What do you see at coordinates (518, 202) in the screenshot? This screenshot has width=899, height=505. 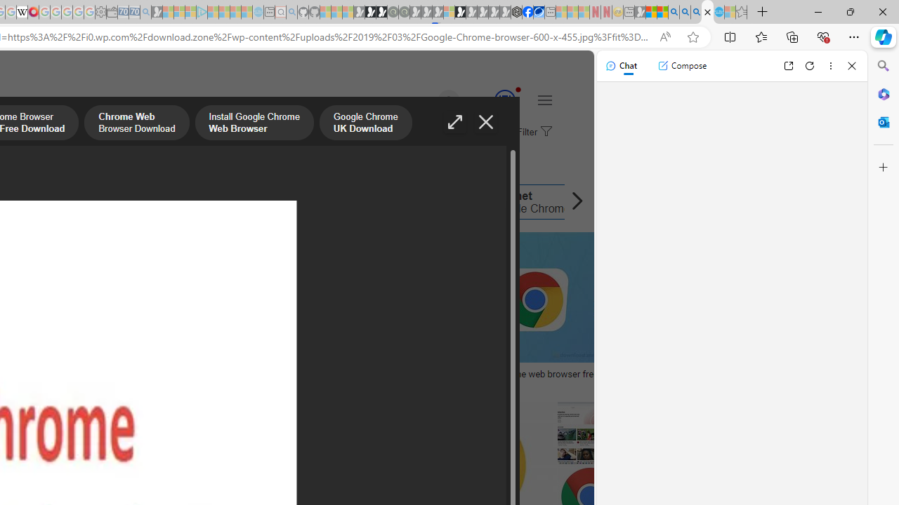 I see `Class: item col` at bounding box center [518, 202].